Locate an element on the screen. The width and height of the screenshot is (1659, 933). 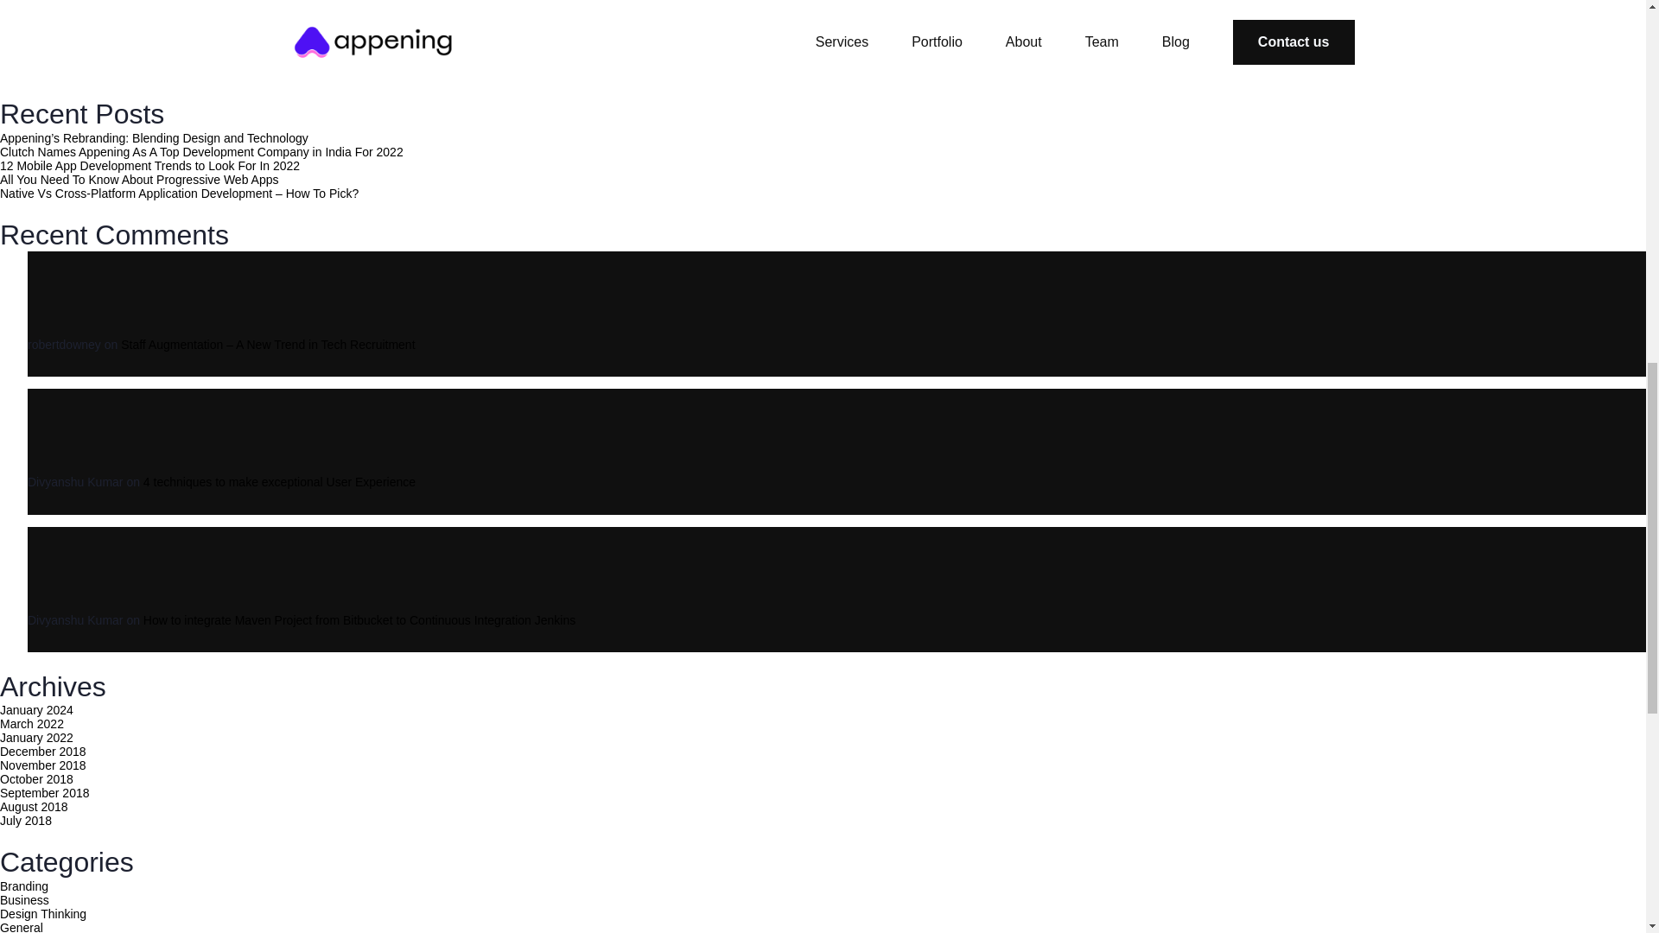
January 2022 is located at coordinates (36, 737).